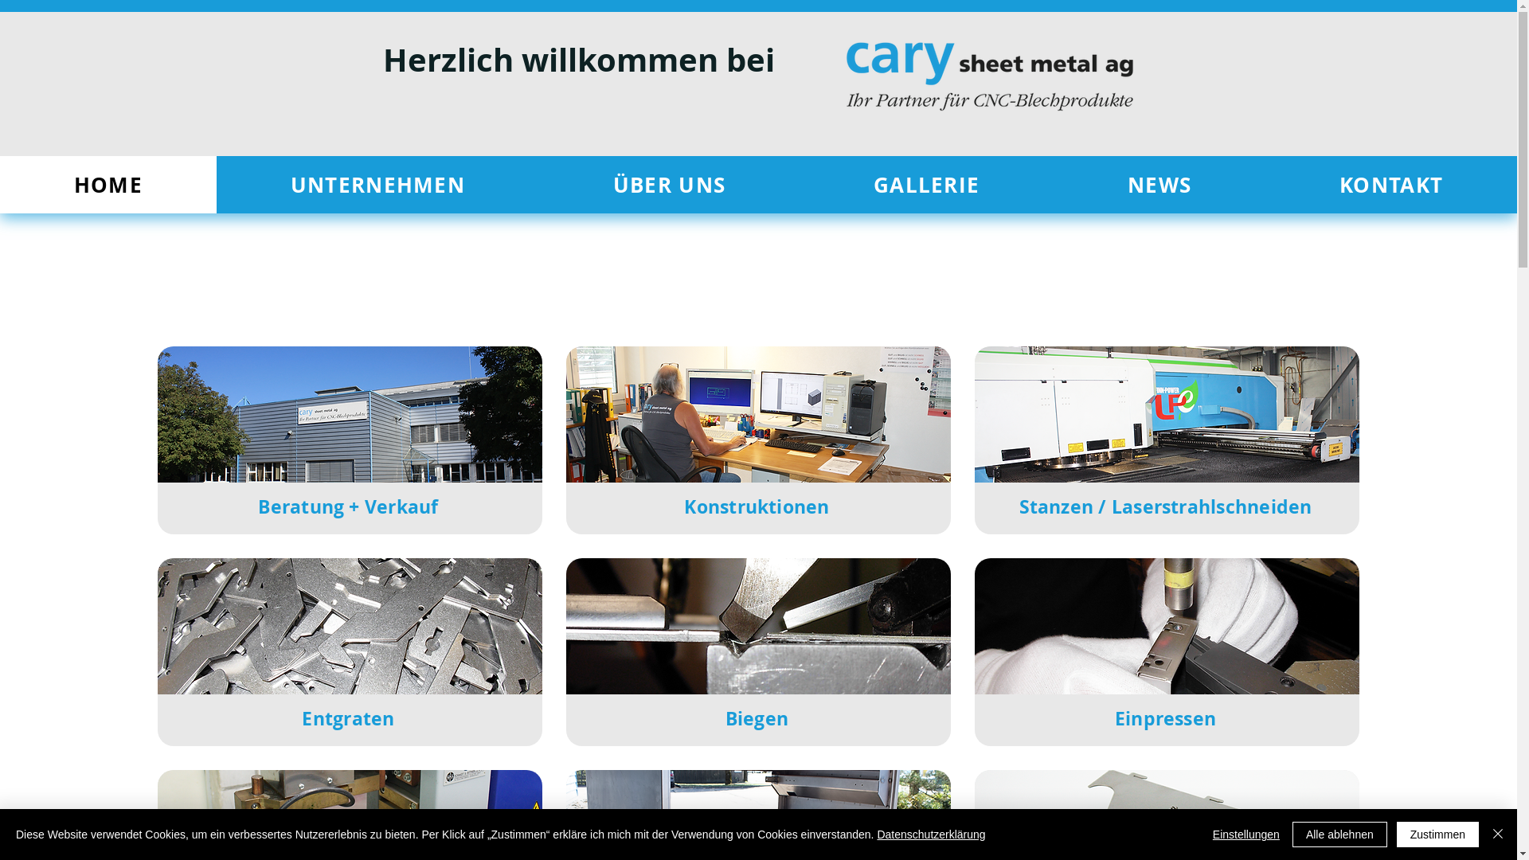 This screenshot has height=860, width=1529. I want to click on GALLERIE, so click(927, 185).